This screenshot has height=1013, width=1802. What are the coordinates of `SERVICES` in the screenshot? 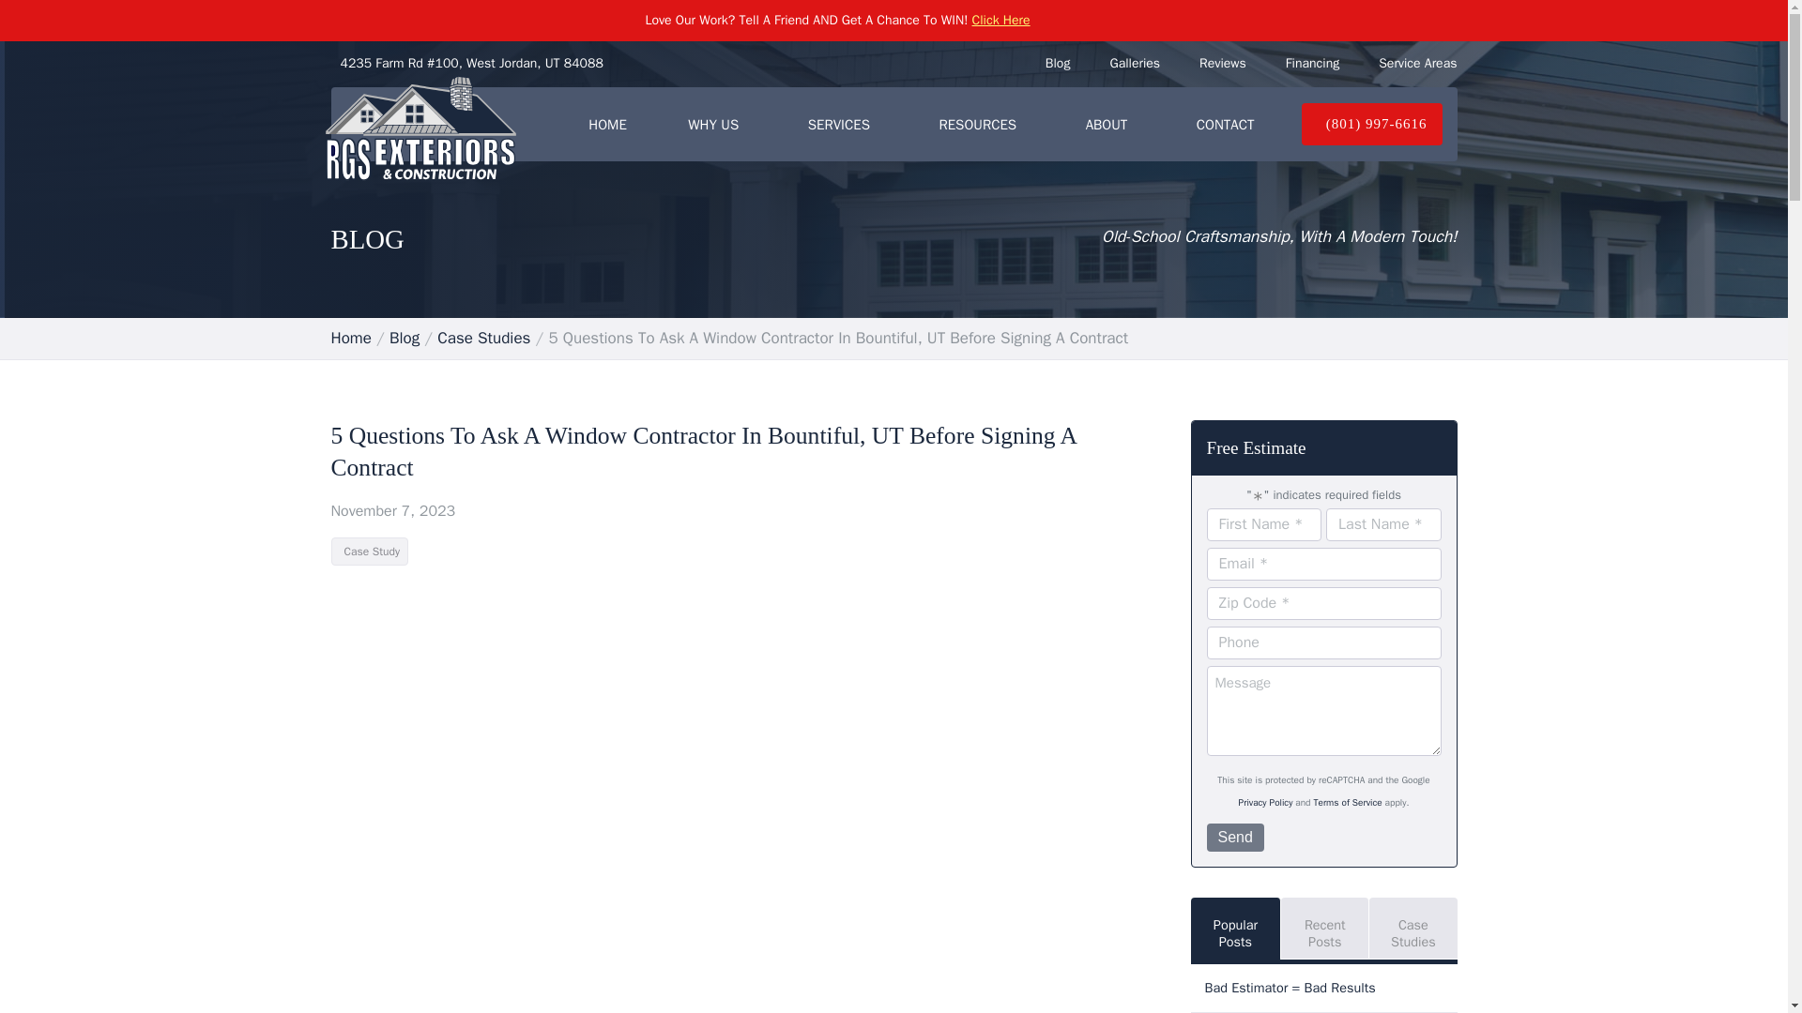 It's located at (842, 124).